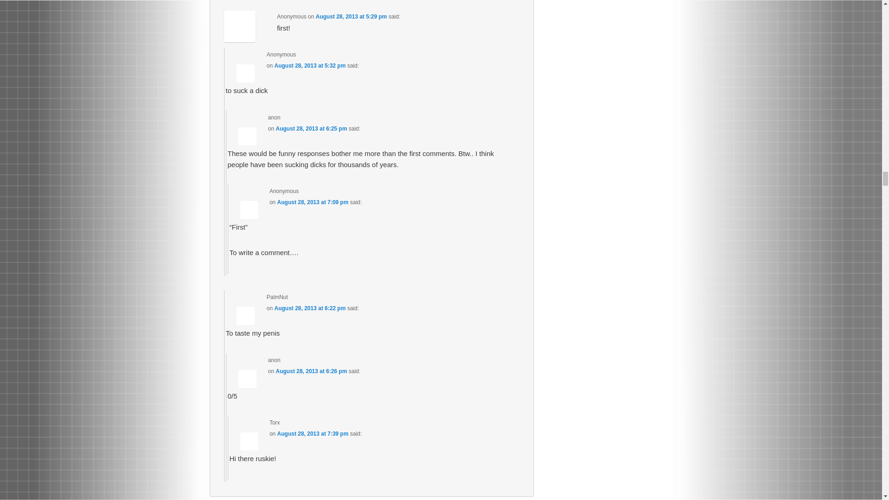 The image size is (889, 500). I want to click on August 28, 2013 at 5:29 pm, so click(351, 17).